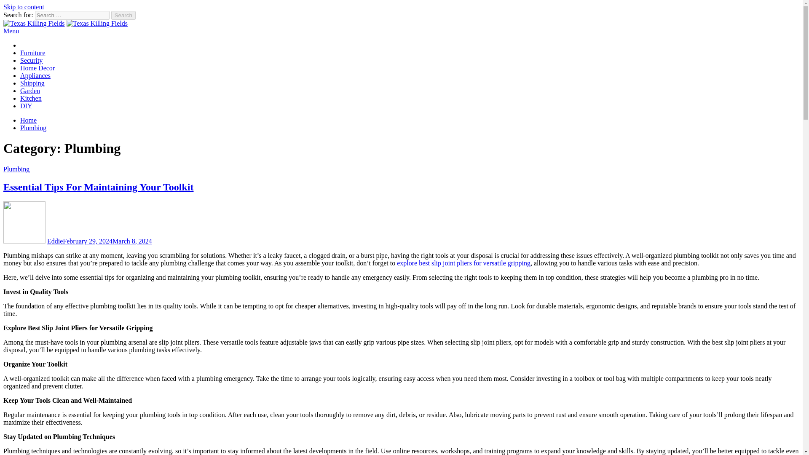  Describe the element at coordinates (16, 169) in the screenshot. I see `Plumbing` at that location.